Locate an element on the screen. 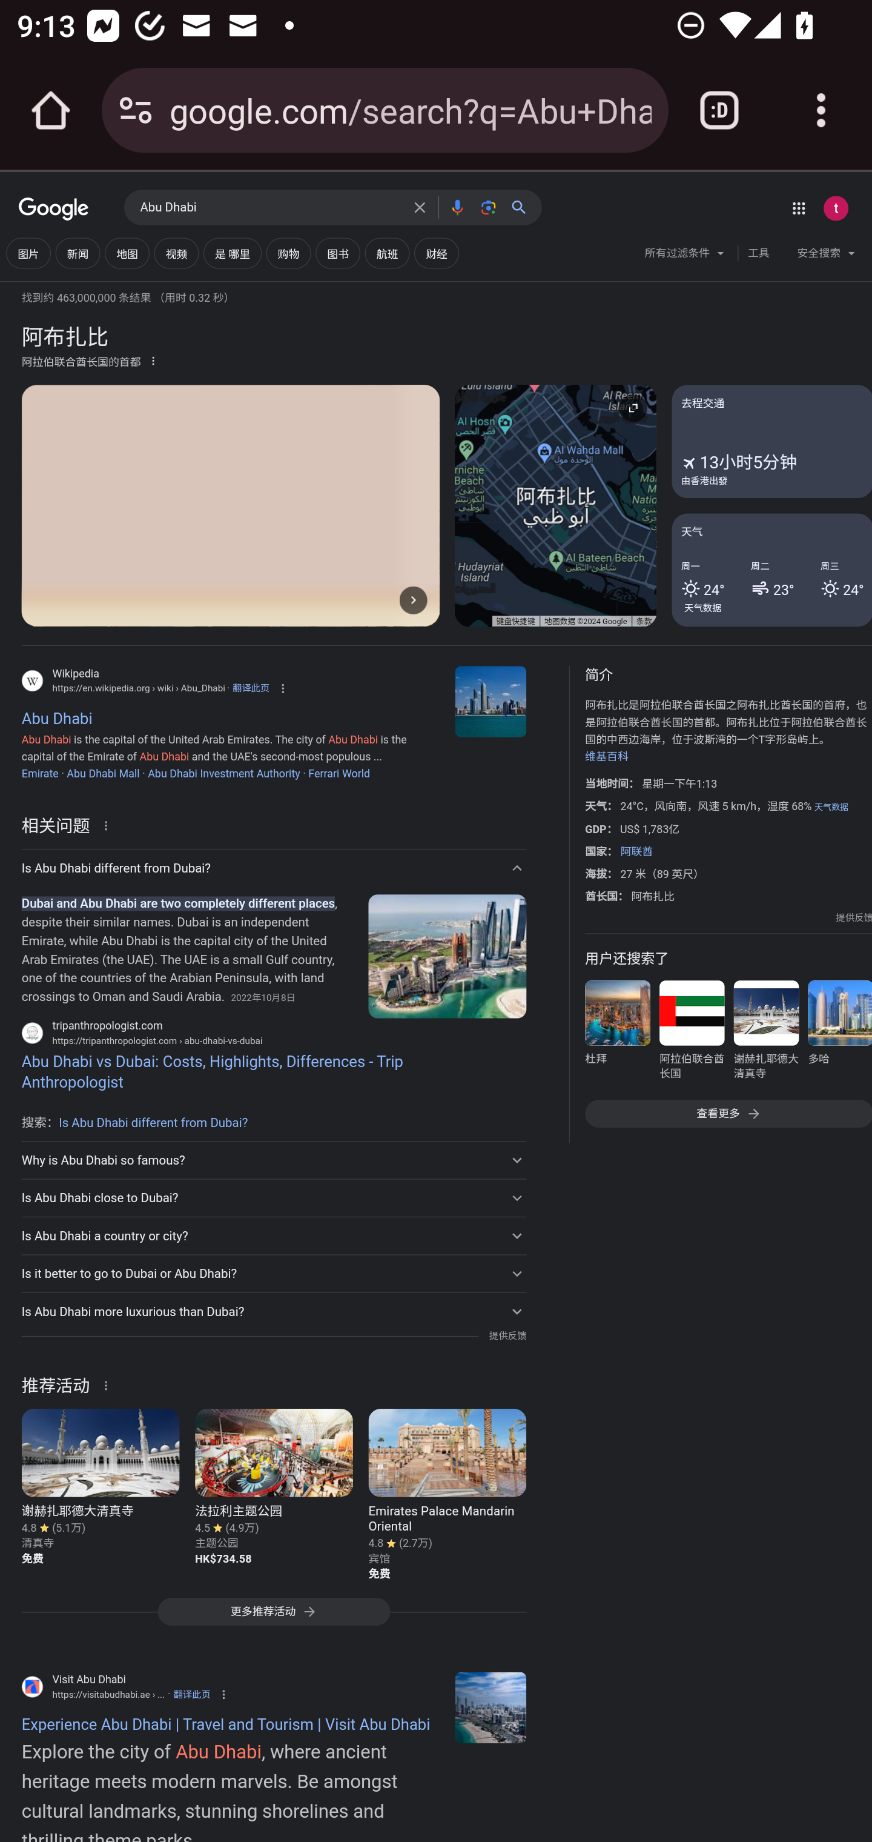 The height and width of the screenshot is (1842, 872). 图片 is located at coordinates (28, 253).